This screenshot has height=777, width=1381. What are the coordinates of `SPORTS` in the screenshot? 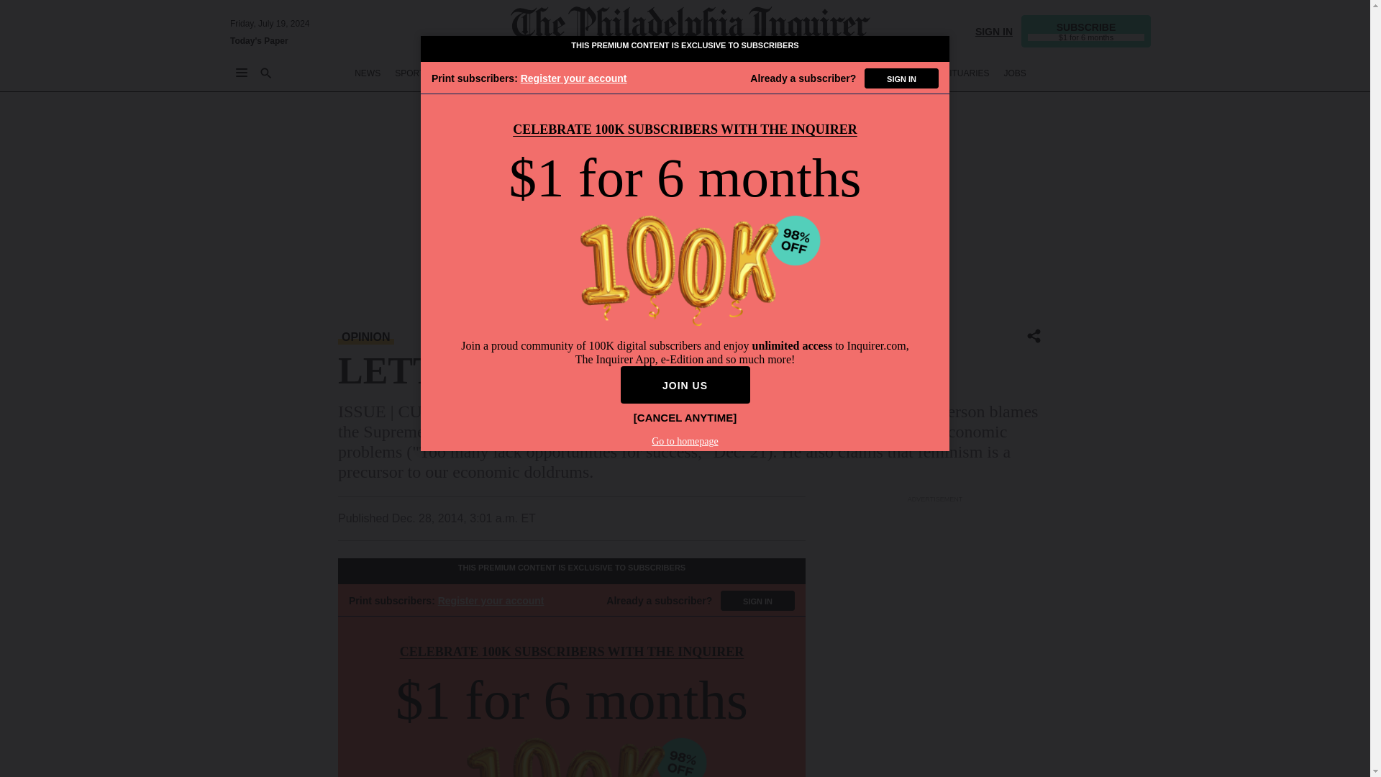 It's located at (412, 73).